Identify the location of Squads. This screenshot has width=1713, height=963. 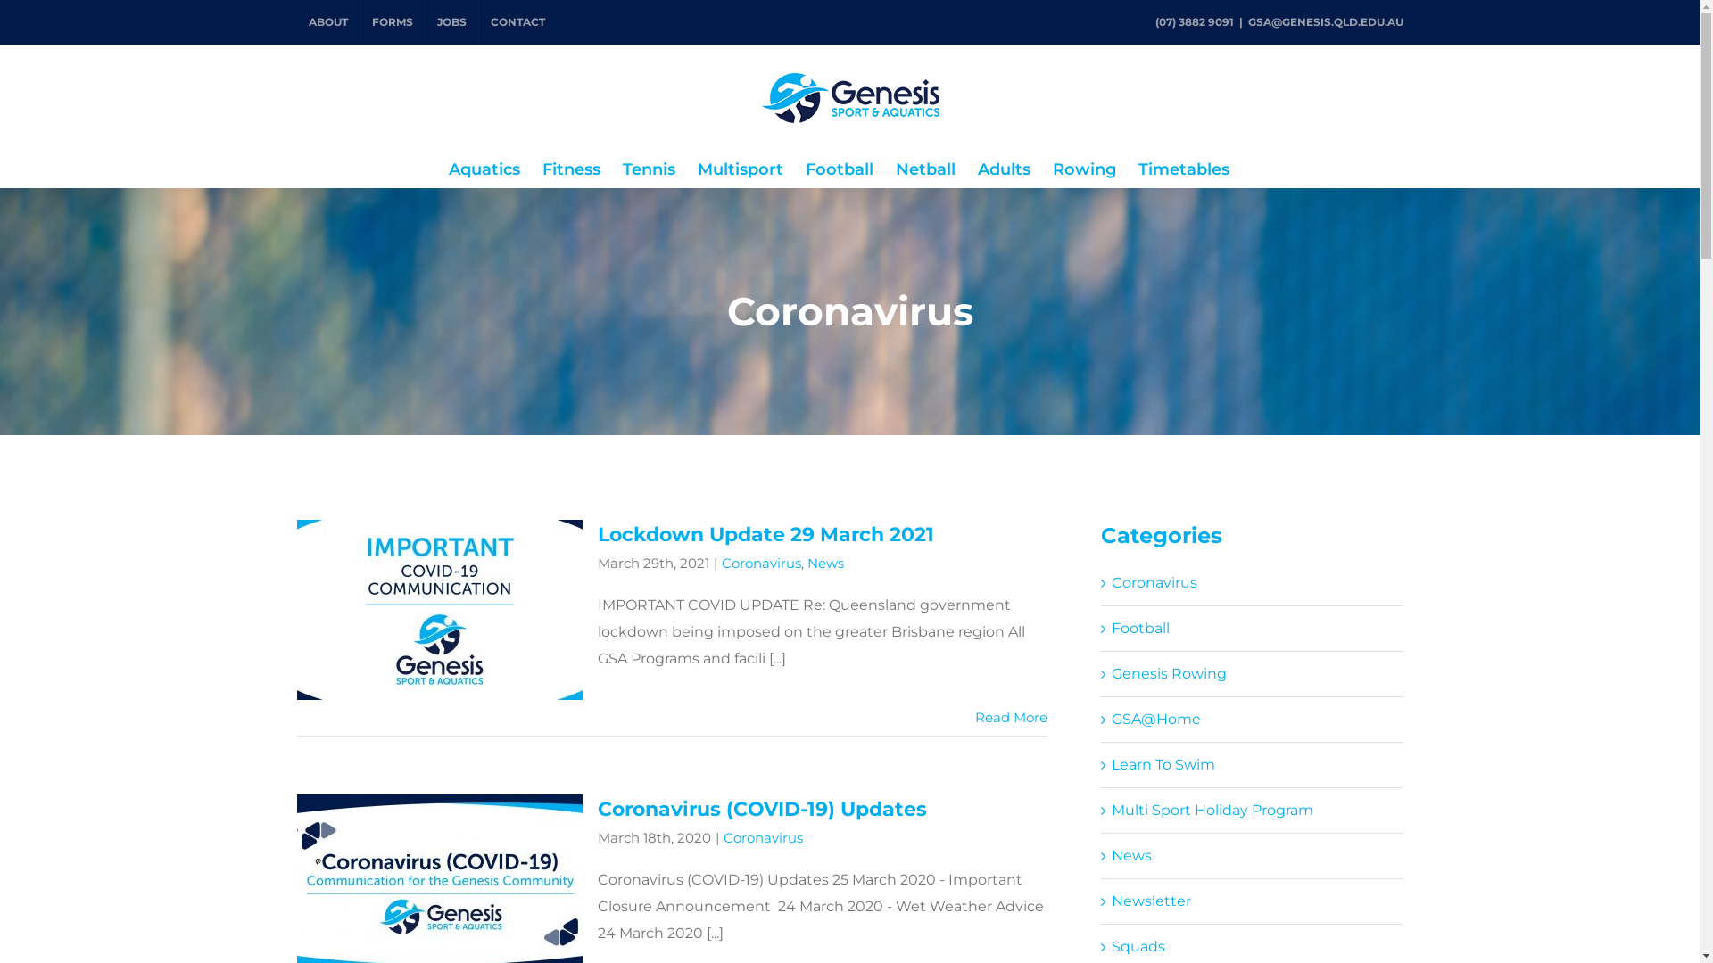
(1253, 947).